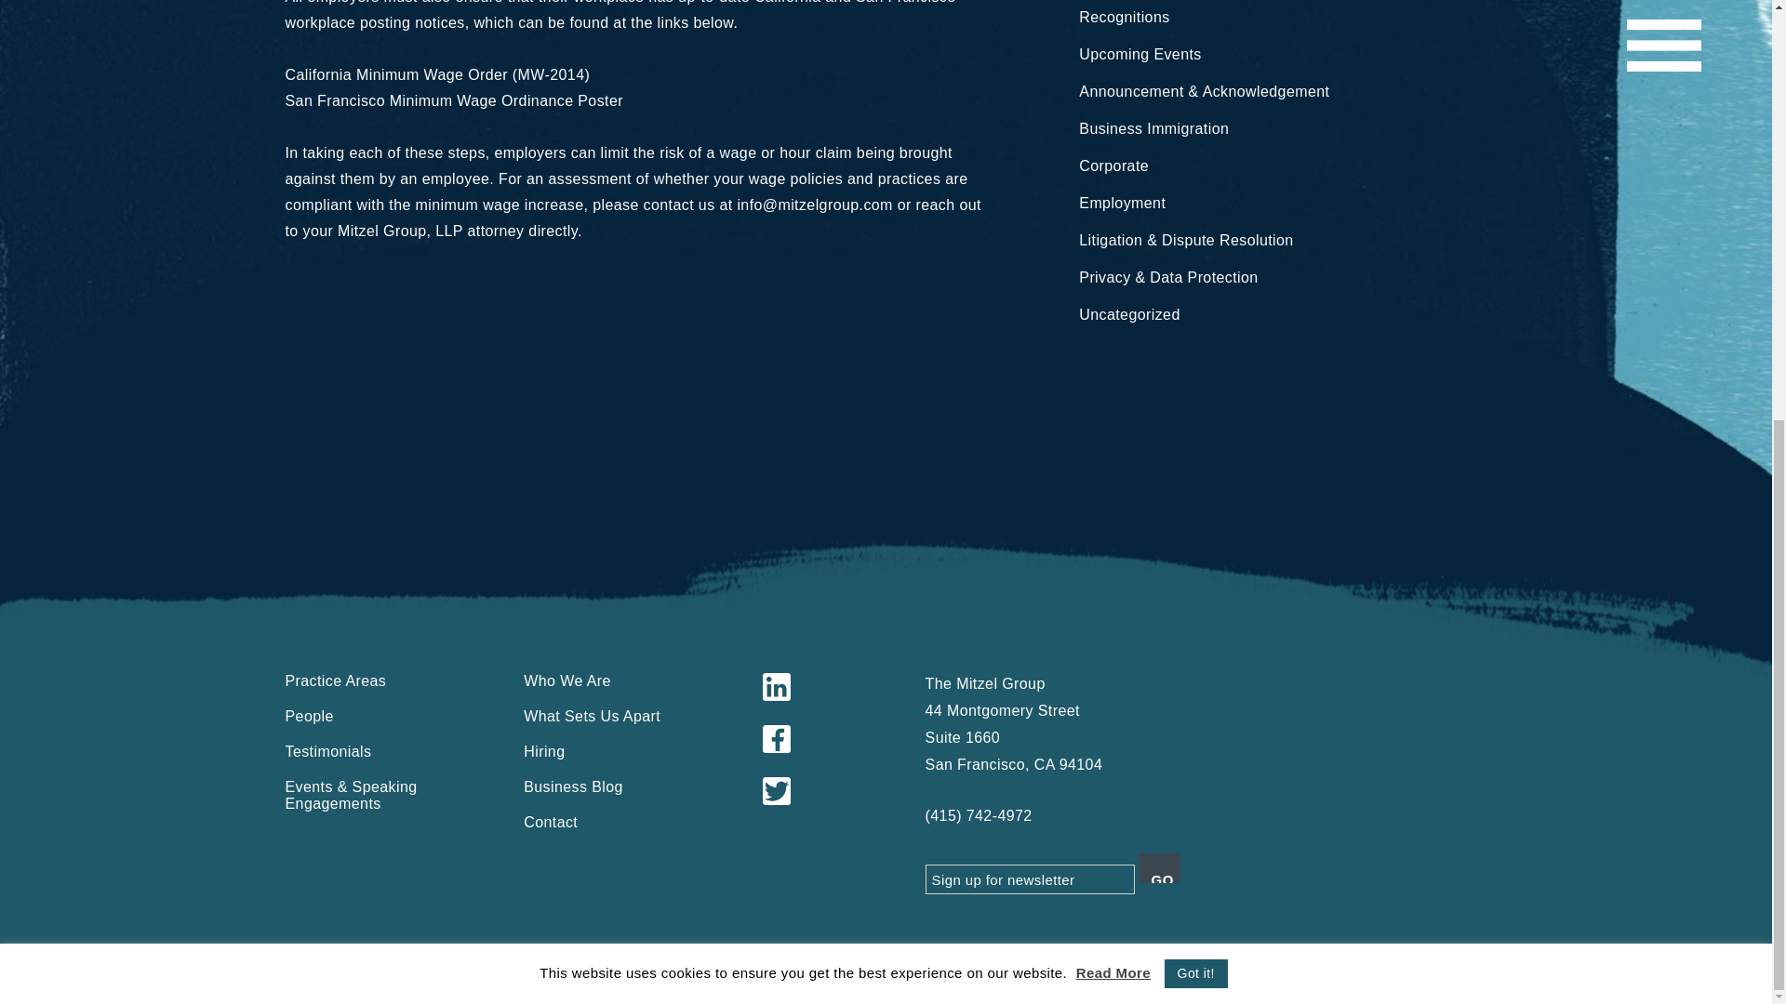 The width and height of the screenshot is (1786, 1004). What do you see at coordinates (328, 751) in the screenshot?
I see `Testimonials` at bounding box center [328, 751].